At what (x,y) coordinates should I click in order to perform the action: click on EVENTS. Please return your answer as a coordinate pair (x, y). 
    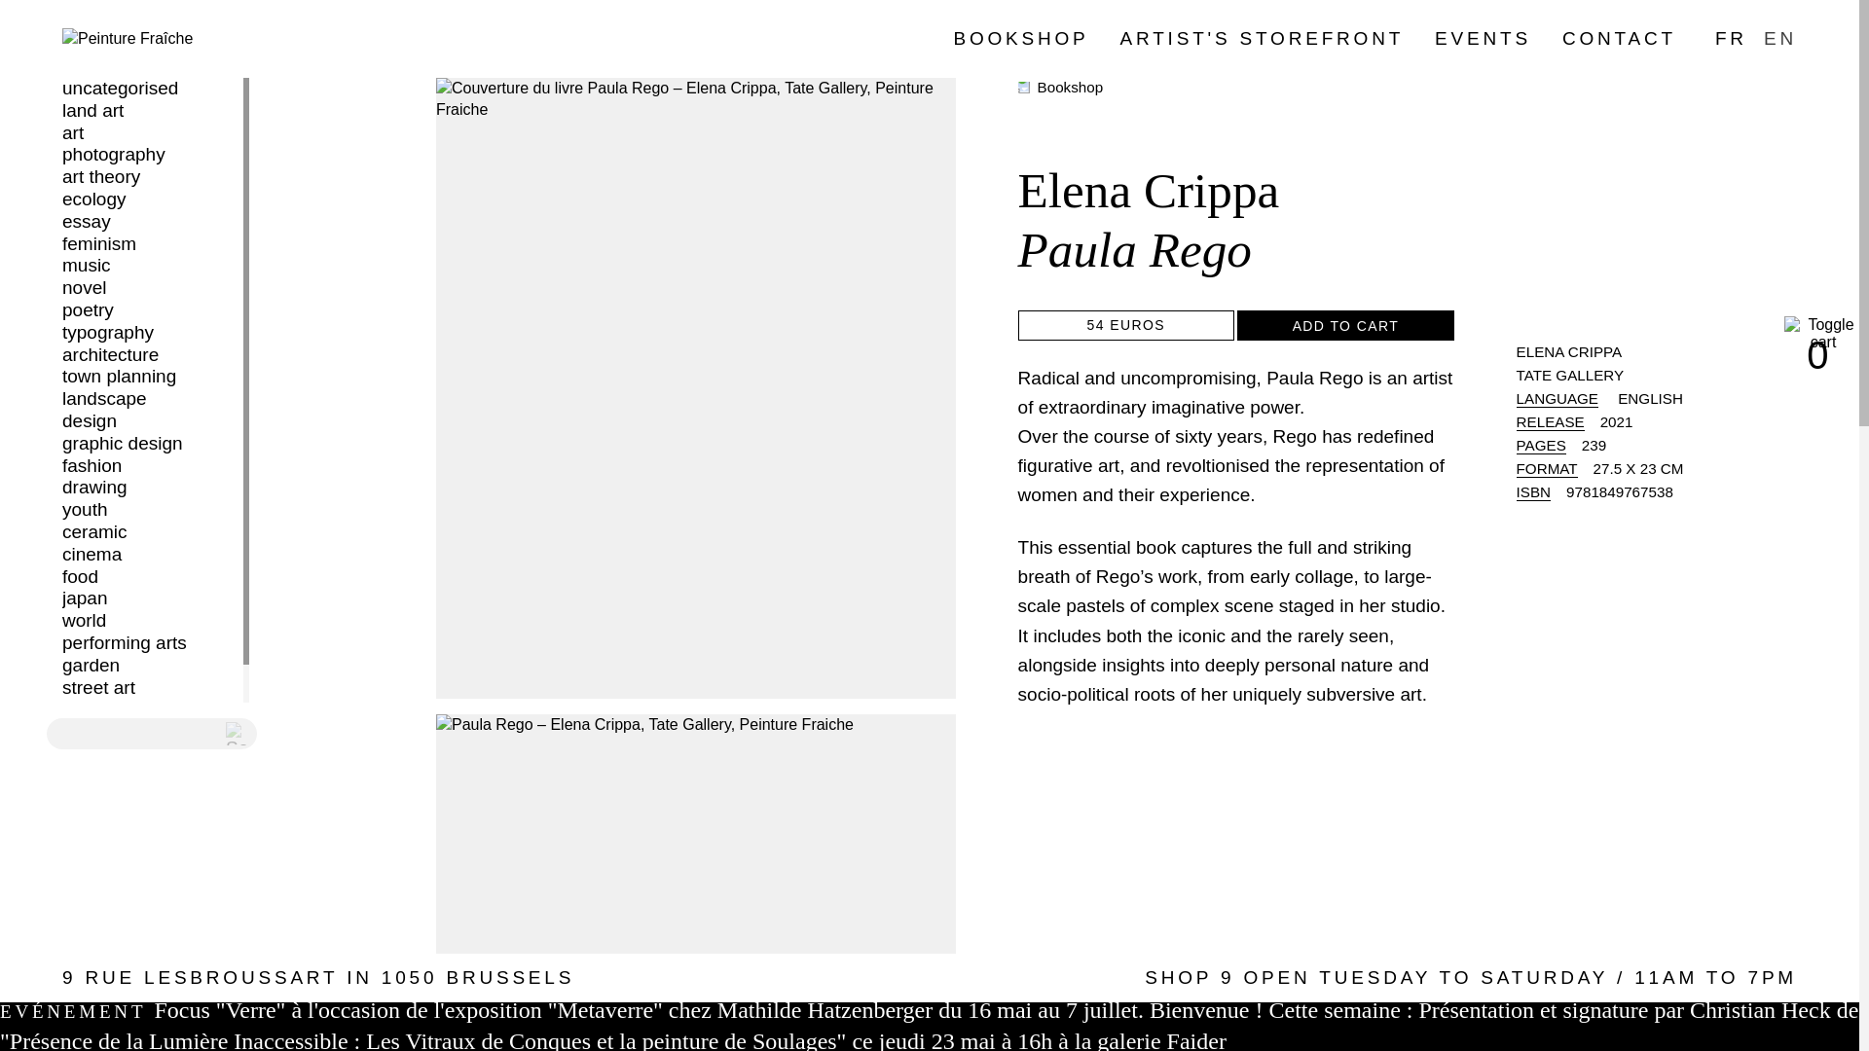
    Looking at the image, I should click on (1483, 38).